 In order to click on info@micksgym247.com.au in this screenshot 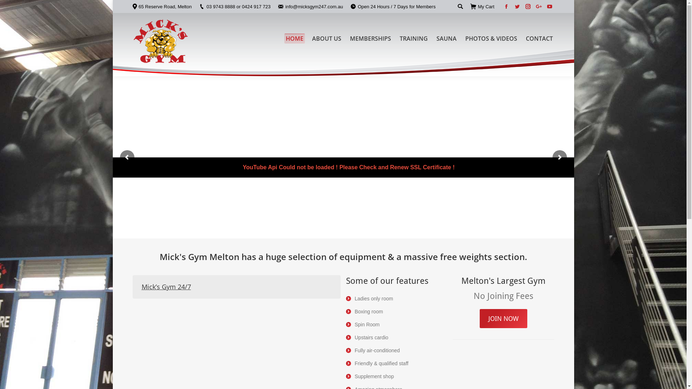, I will do `click(314, 6)`.